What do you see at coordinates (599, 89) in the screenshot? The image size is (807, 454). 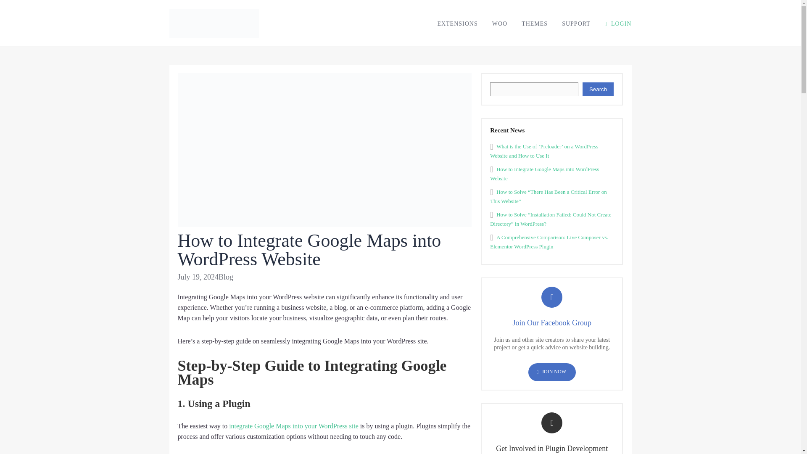 I see `Search` at bounding box center [599, 89].